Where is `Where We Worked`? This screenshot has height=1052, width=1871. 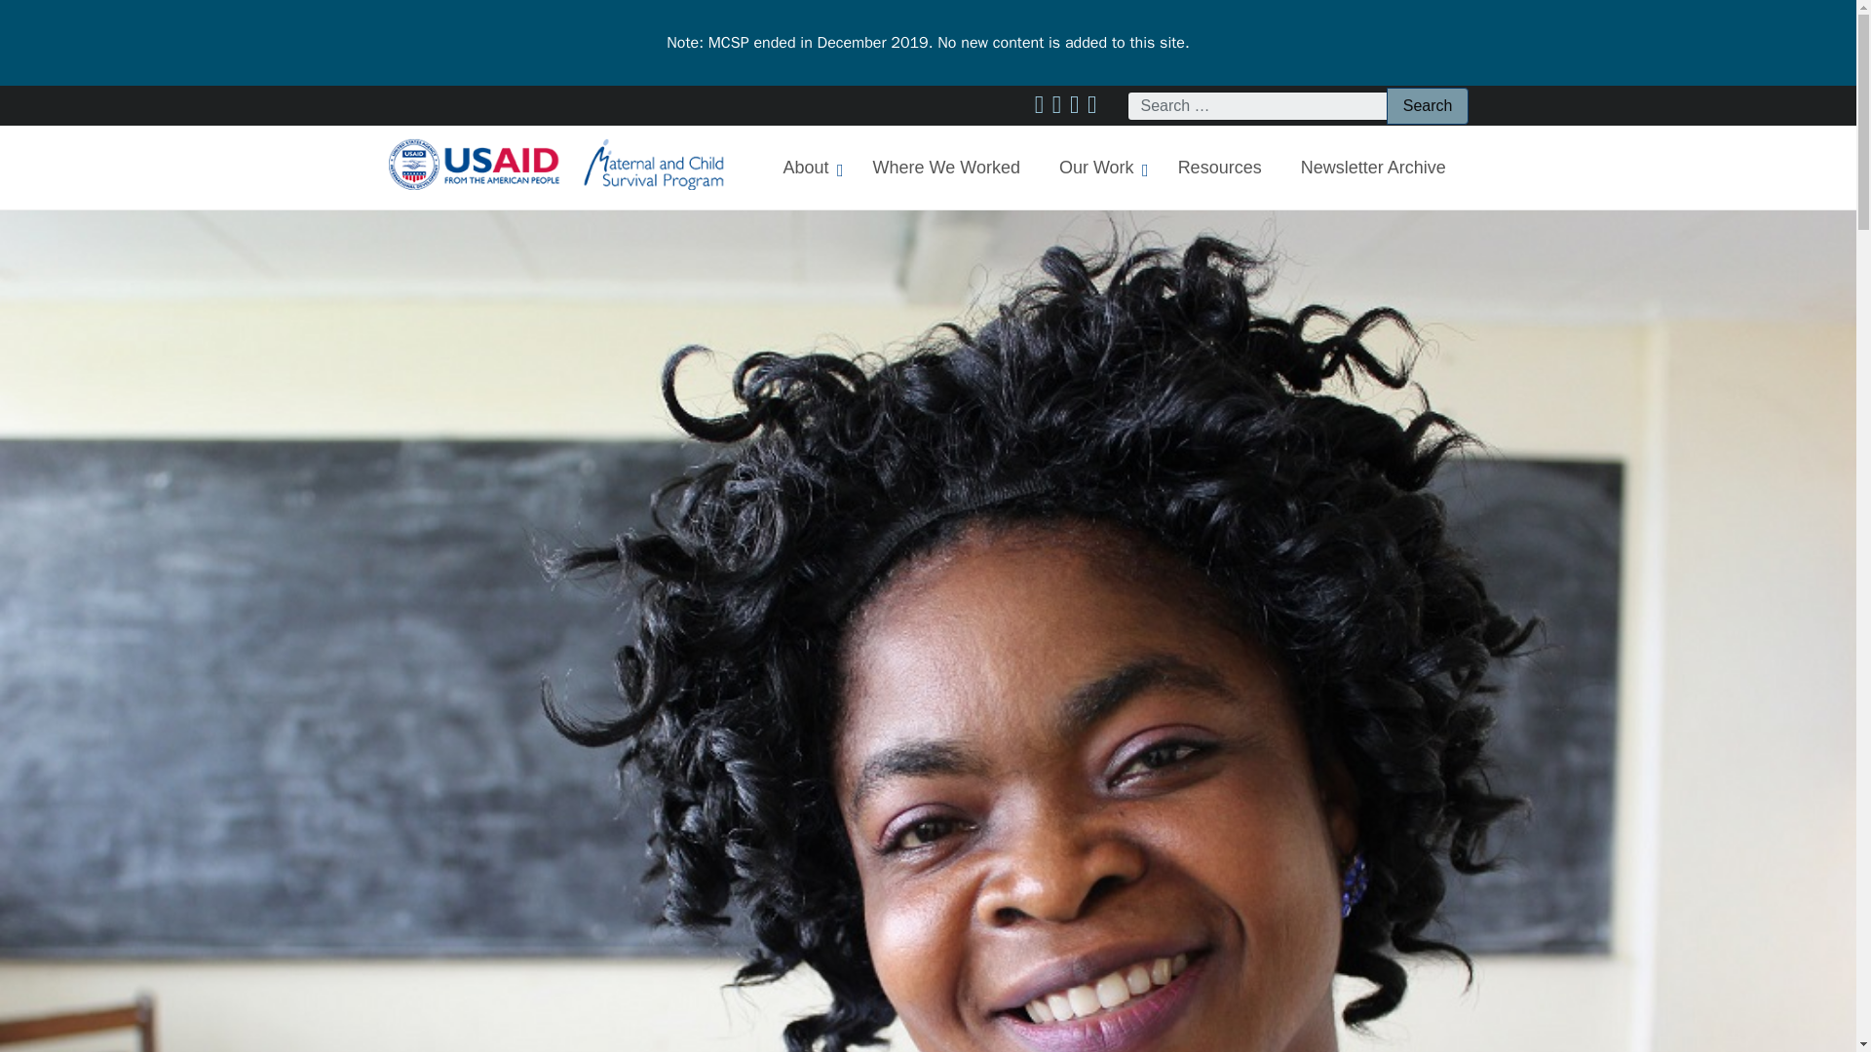
Where We Worked is located at coordinates (1114, 167).